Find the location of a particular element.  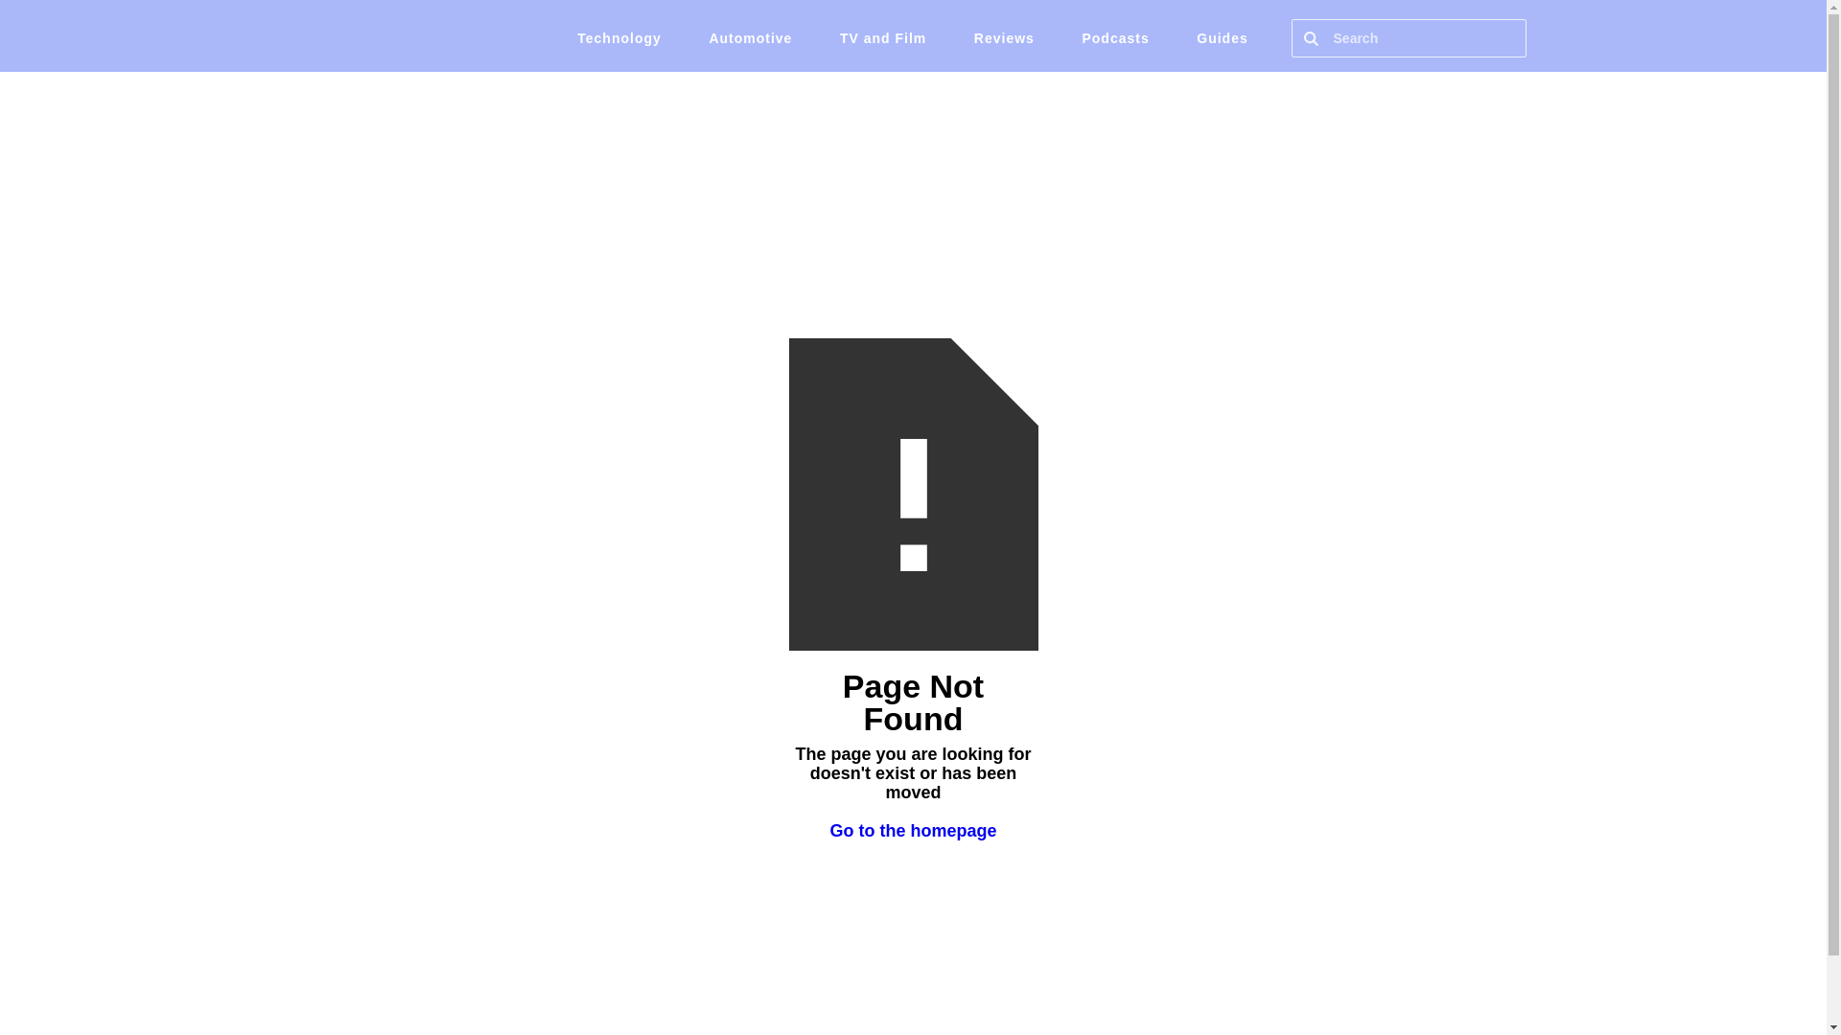

Guides is located at coordinates (1222, 38).